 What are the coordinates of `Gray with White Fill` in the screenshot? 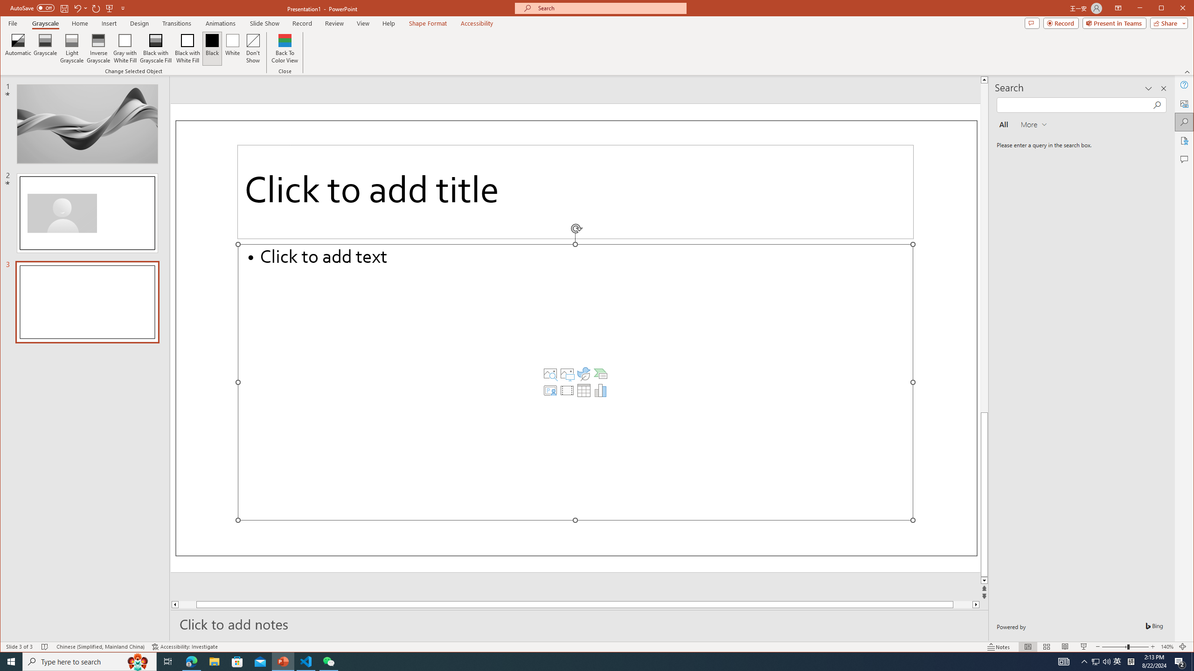 It's located at (125, 48).